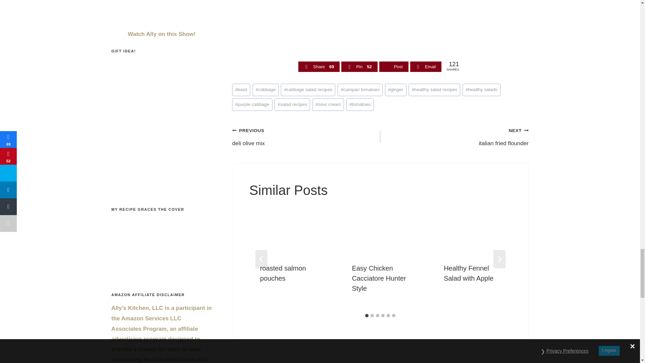 The height and width of the screenshot is (363, 645). Describe the element at coordinates (360, 90) in the screenshot. I see `campari tomatoes` at that location.